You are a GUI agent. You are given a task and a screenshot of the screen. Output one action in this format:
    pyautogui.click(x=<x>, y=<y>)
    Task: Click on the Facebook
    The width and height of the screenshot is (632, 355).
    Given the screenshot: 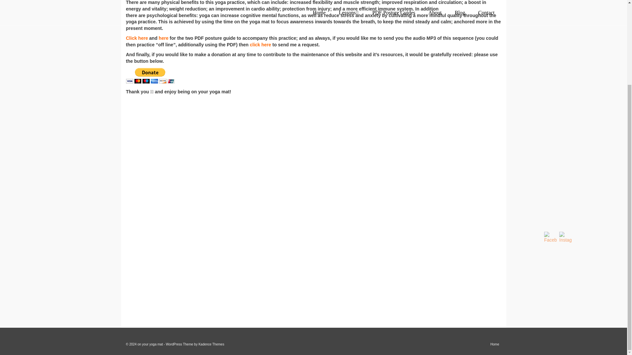 What is the action you would take?
    pyautogui.click(x=550, y=237)
    